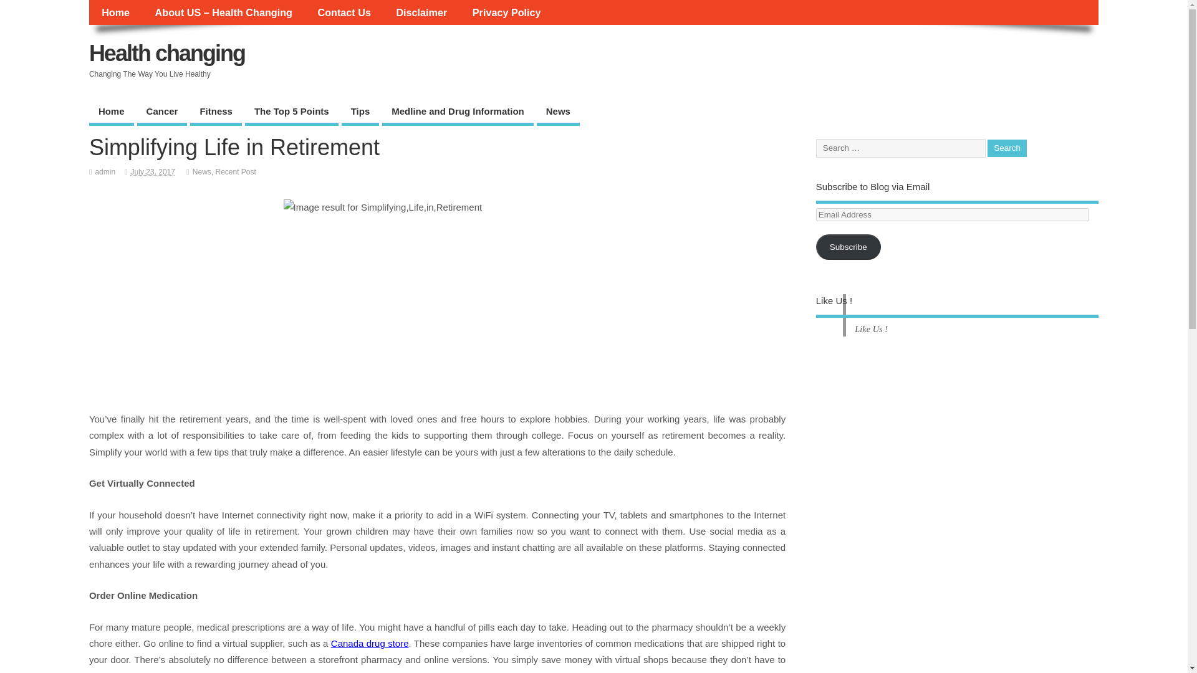 This screenshot has height=673, width=1197. What do you see at coordinates (167, 52) in the screenshot?
I see `Health changing` at bounding box center [167, 52].